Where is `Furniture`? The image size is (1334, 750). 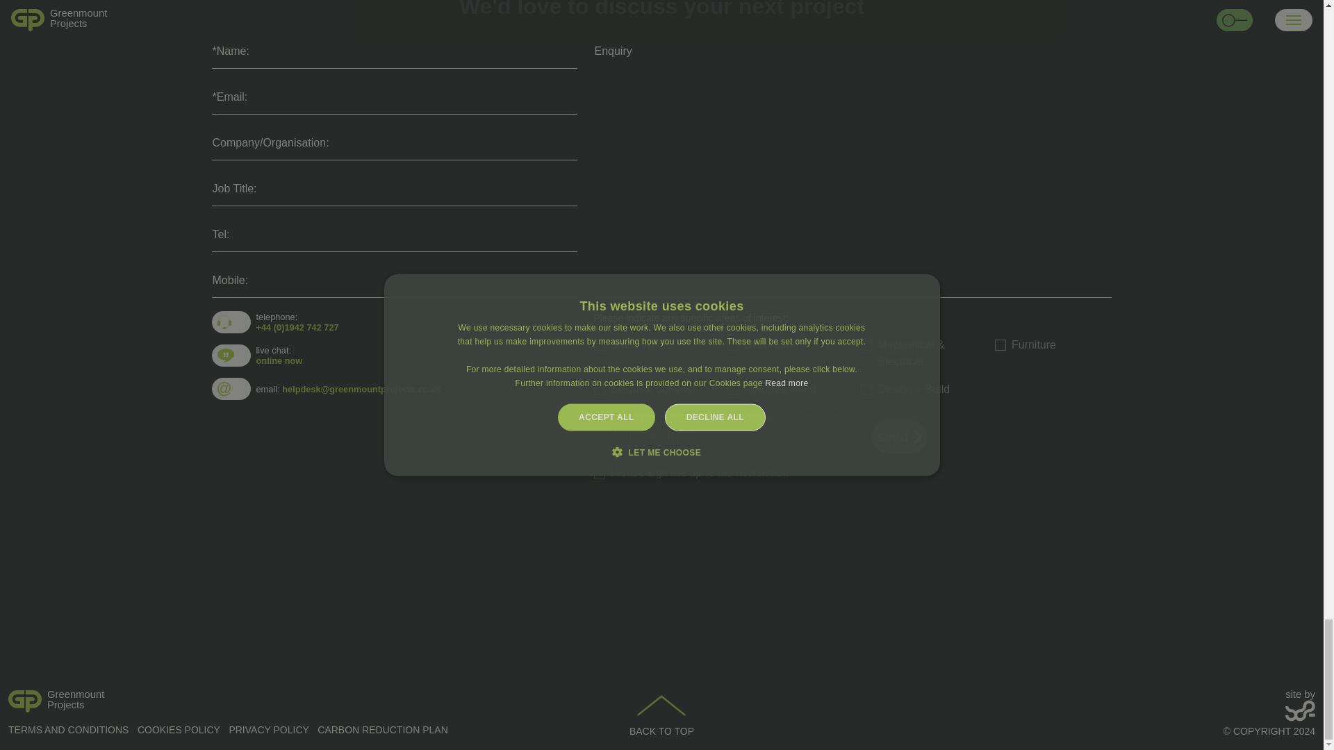 Furniture is located at coordinates (1000, 345).